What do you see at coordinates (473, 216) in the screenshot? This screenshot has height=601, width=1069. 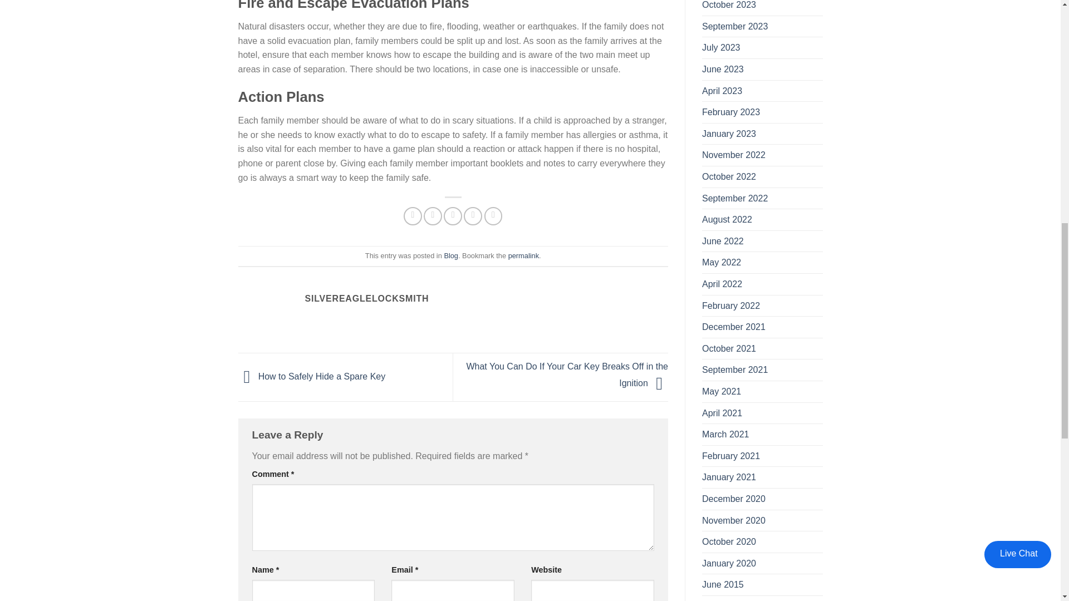 I see `Pin on Pinterest` at bounding box center [473, 216].